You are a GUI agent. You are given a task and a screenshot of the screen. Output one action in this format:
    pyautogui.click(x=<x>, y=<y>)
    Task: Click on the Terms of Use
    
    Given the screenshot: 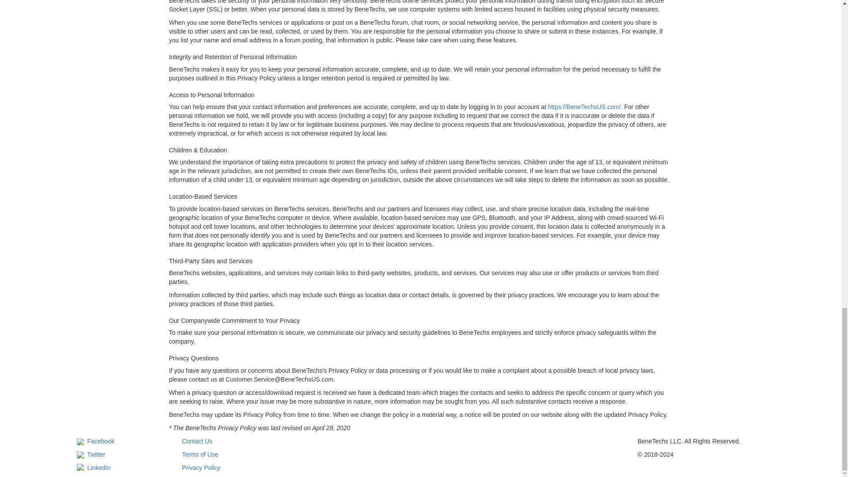 What is the action you would take?
    pyautogui.click(x=200, y=454)
    